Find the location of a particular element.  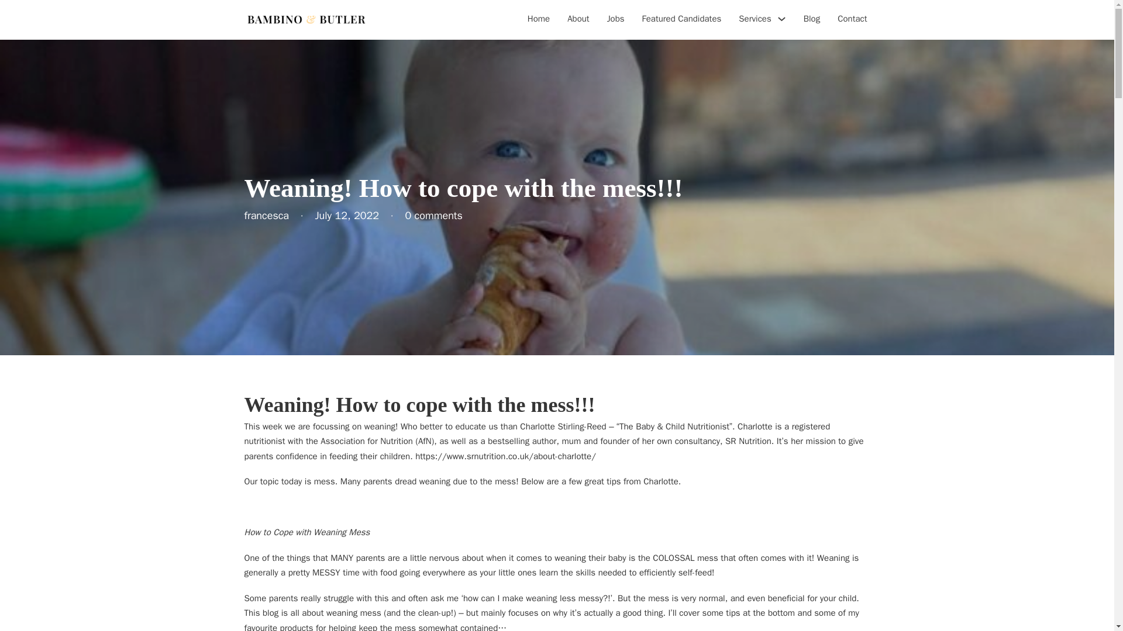

Home is located at coordinates (539, 20).